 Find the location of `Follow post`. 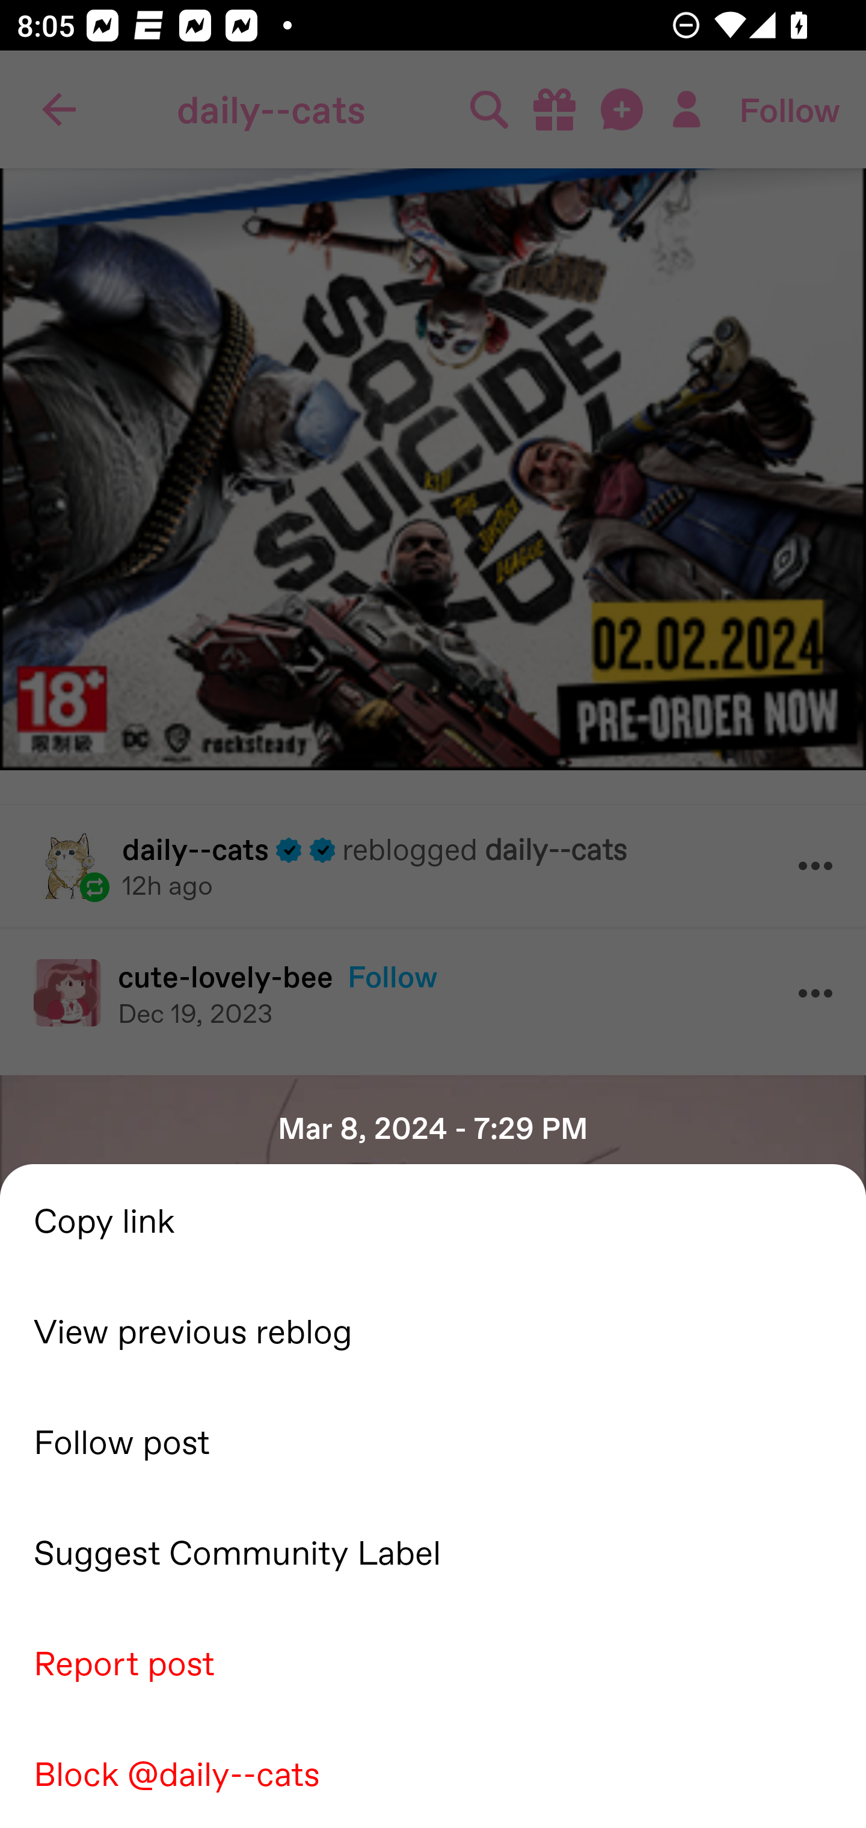

Follow post is located at coordinates (433, 1440).